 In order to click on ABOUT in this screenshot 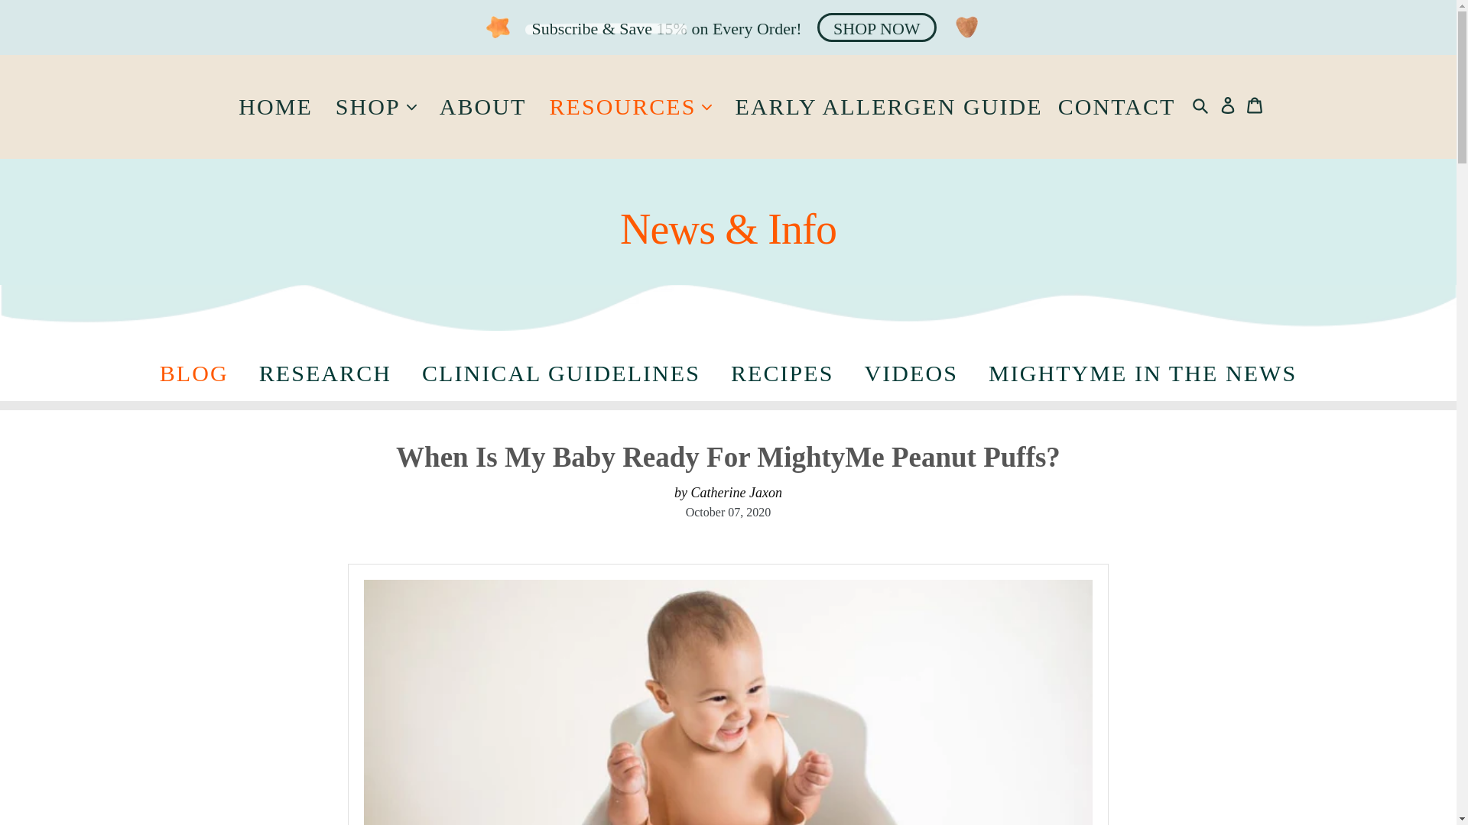, I will do `click(483, 107)`.